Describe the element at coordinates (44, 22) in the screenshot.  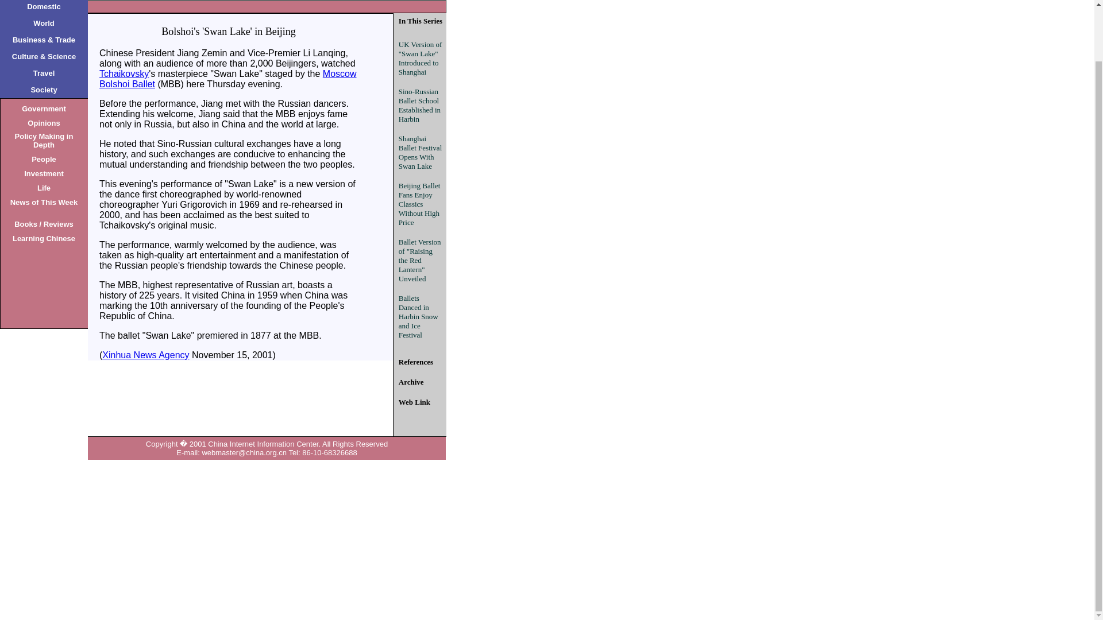
I see `World` at that location.